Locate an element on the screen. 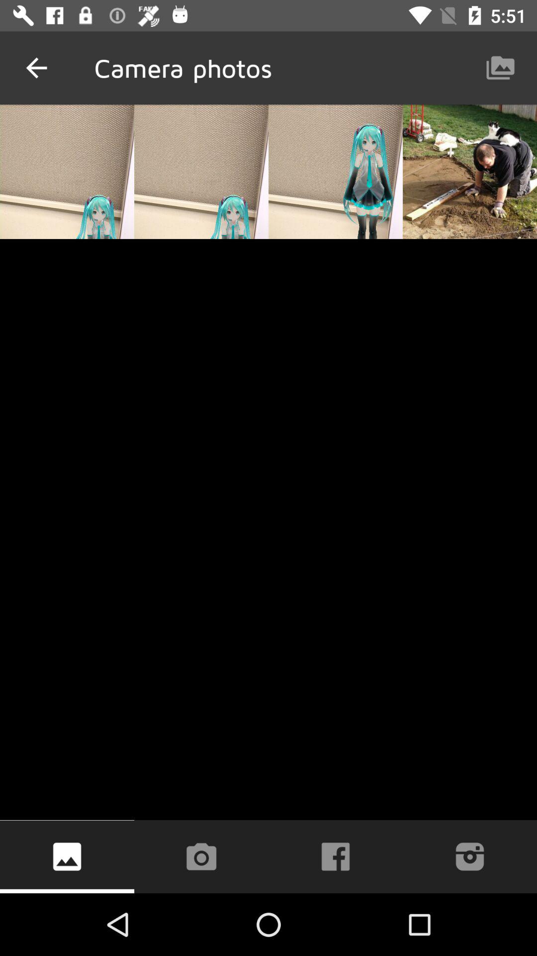 The height and width of the screenshot is (956, 537). share on facebook is located at coordinates (336, 856).